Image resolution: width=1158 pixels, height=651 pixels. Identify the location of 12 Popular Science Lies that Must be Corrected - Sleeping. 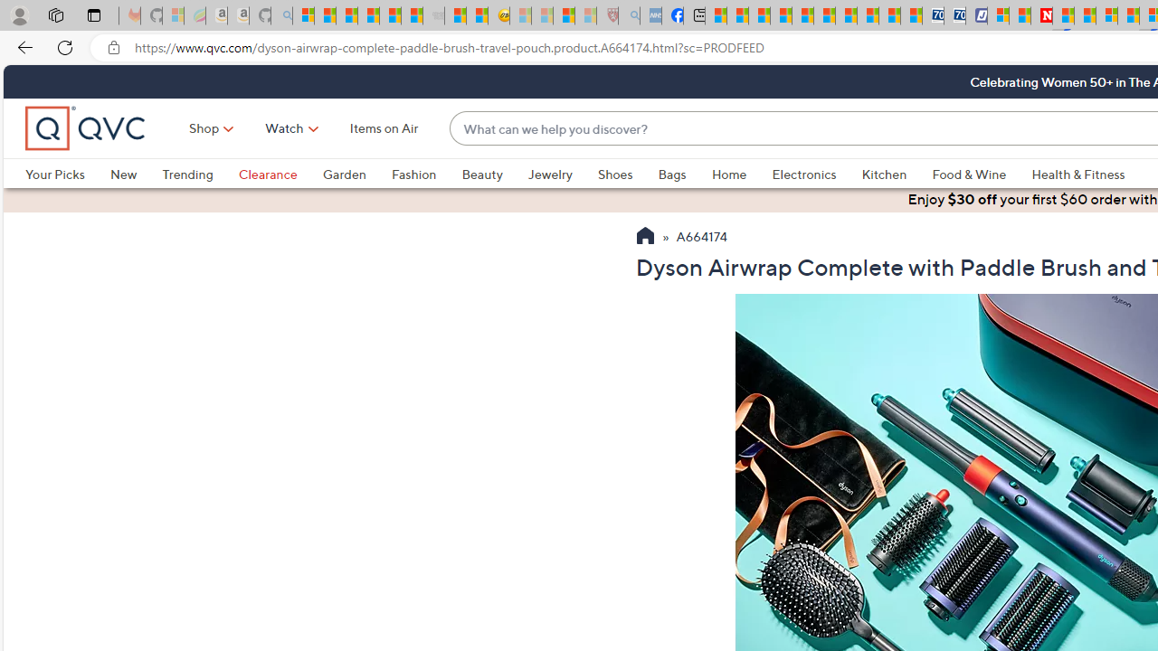
(586, 16).